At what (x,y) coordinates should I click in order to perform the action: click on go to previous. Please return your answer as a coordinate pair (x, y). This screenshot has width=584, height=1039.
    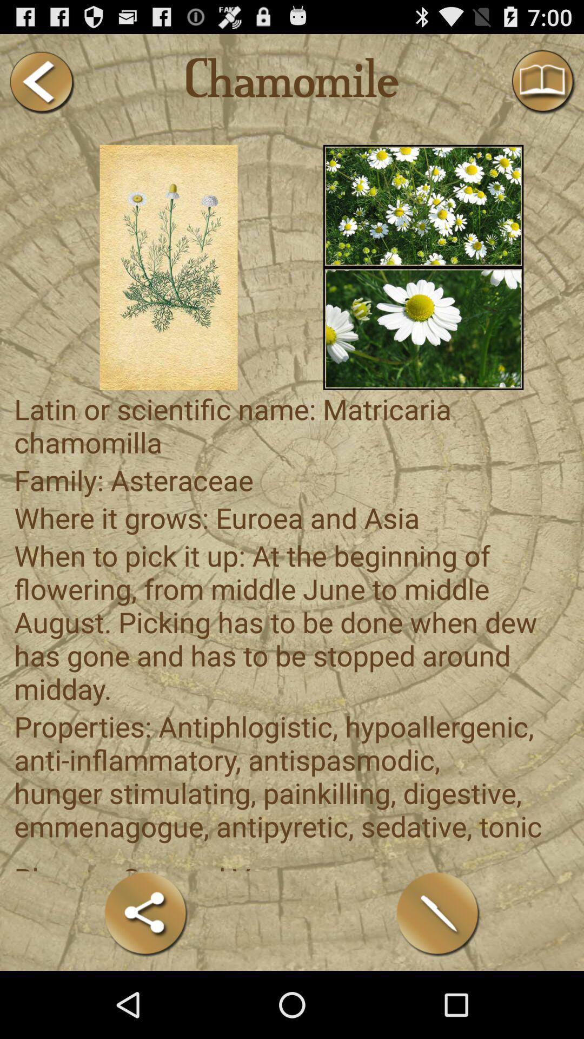
    Looking at the image, I should click on (41, 82).